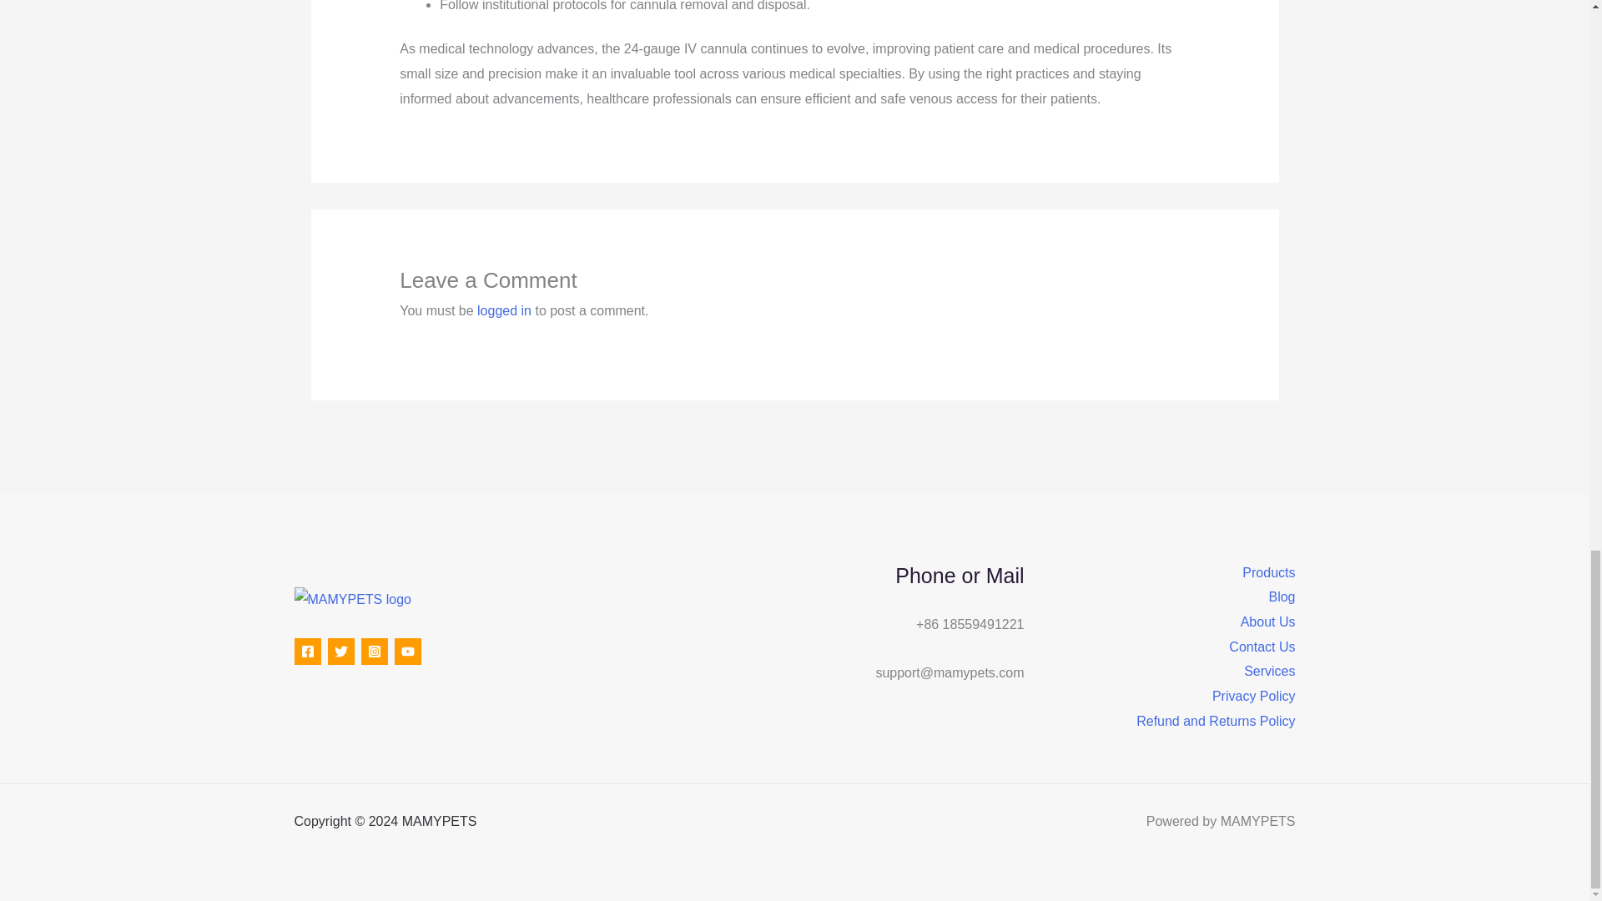 The height and width of the screenshot is (901, 1602). Describe the element at coordinates (1282, 597) in the screenshot. I see `Blog` at that location.